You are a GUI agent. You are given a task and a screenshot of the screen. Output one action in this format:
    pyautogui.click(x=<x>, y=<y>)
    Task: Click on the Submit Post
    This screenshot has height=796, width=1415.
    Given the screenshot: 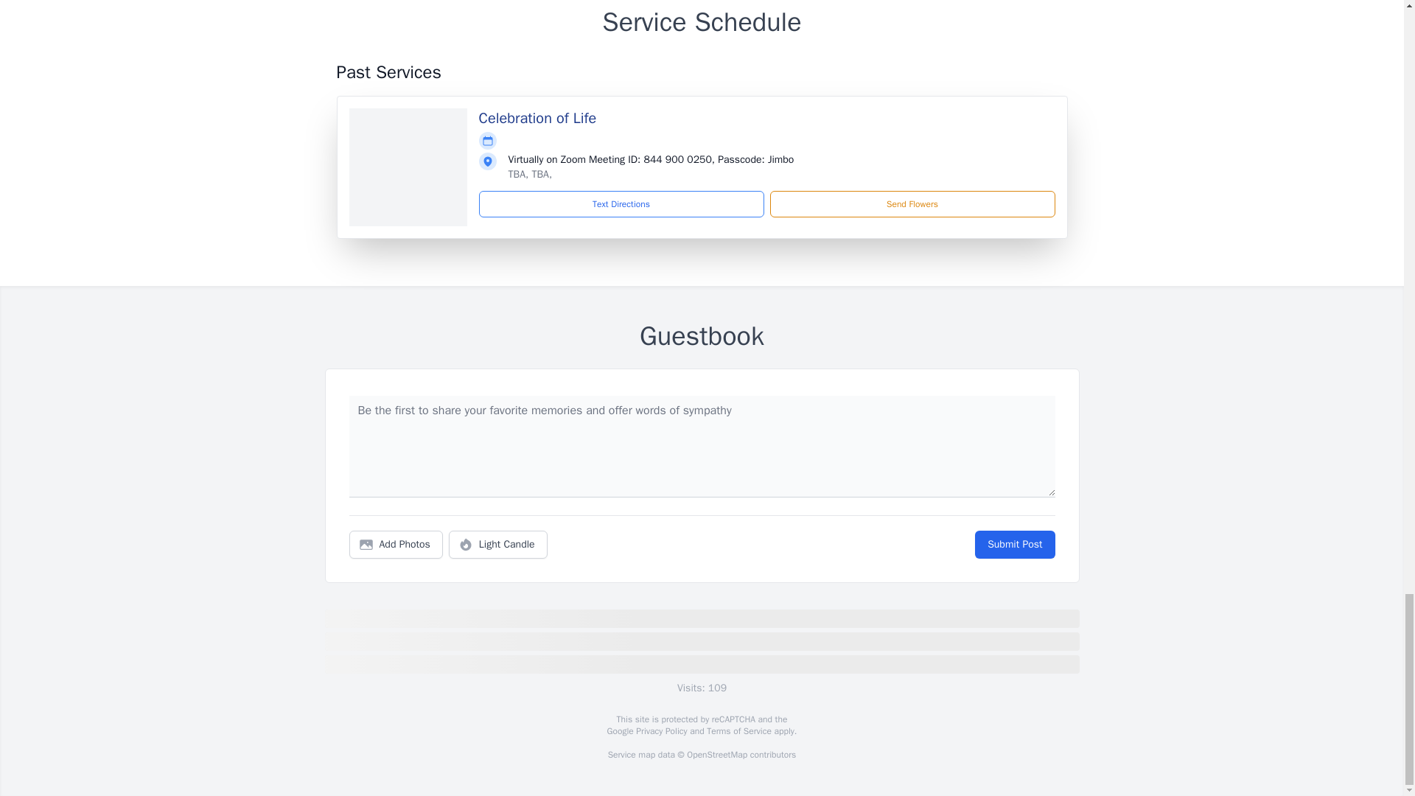 What is the action you would take?
    pyautogui.click(x=1014, y=545)
    